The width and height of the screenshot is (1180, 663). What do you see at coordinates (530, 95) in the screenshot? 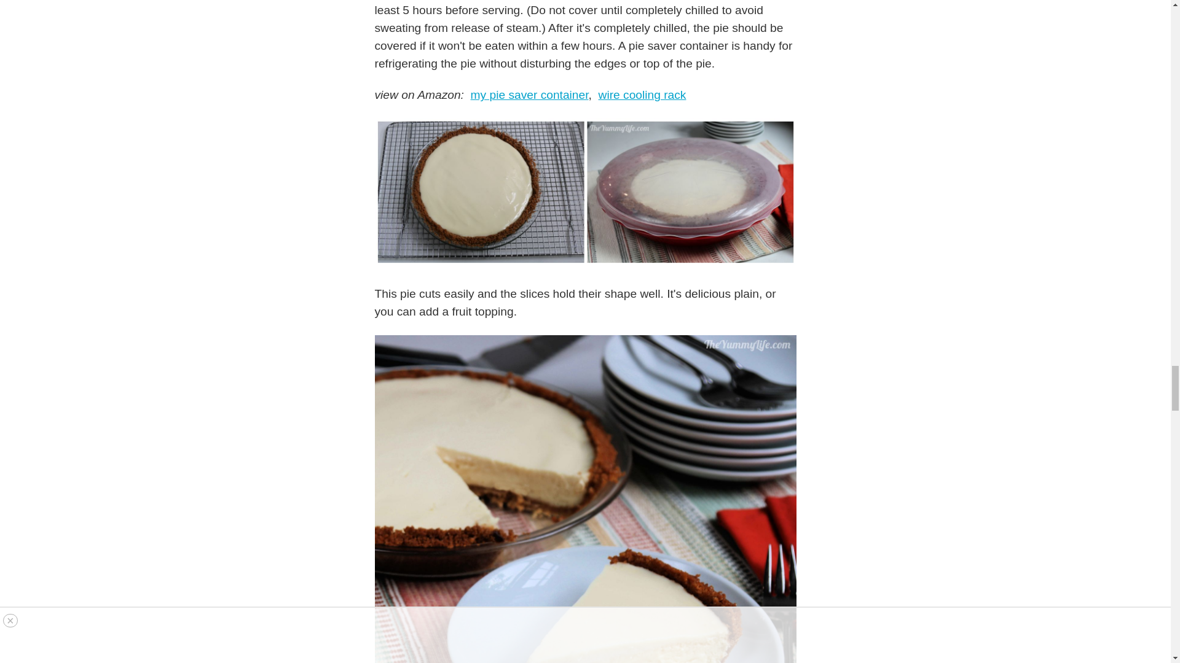
I see `my pie saver container` at bounding box center [530, 95].